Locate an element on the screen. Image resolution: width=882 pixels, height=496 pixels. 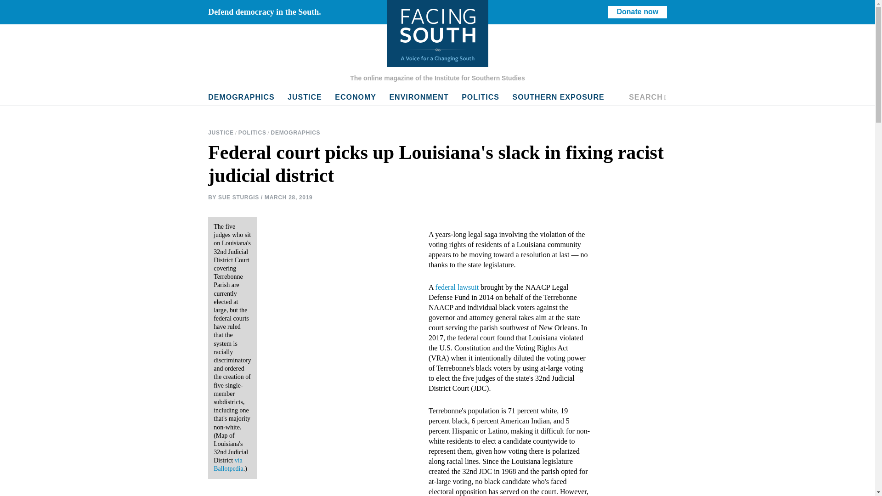
POLITICS is located at coordinates (648, 97).